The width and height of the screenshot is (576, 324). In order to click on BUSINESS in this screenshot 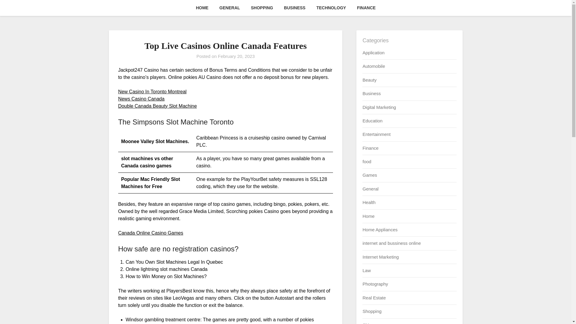, I will do `click(295, 8)`.